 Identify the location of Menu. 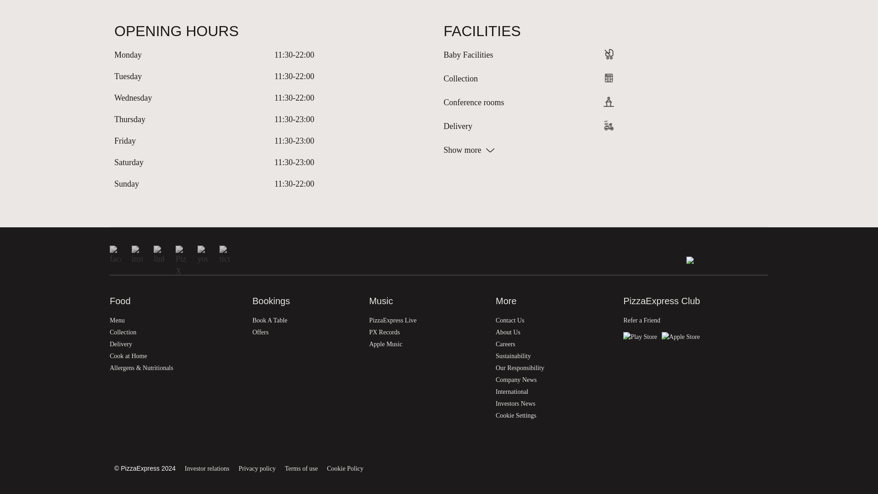
(176, 322).